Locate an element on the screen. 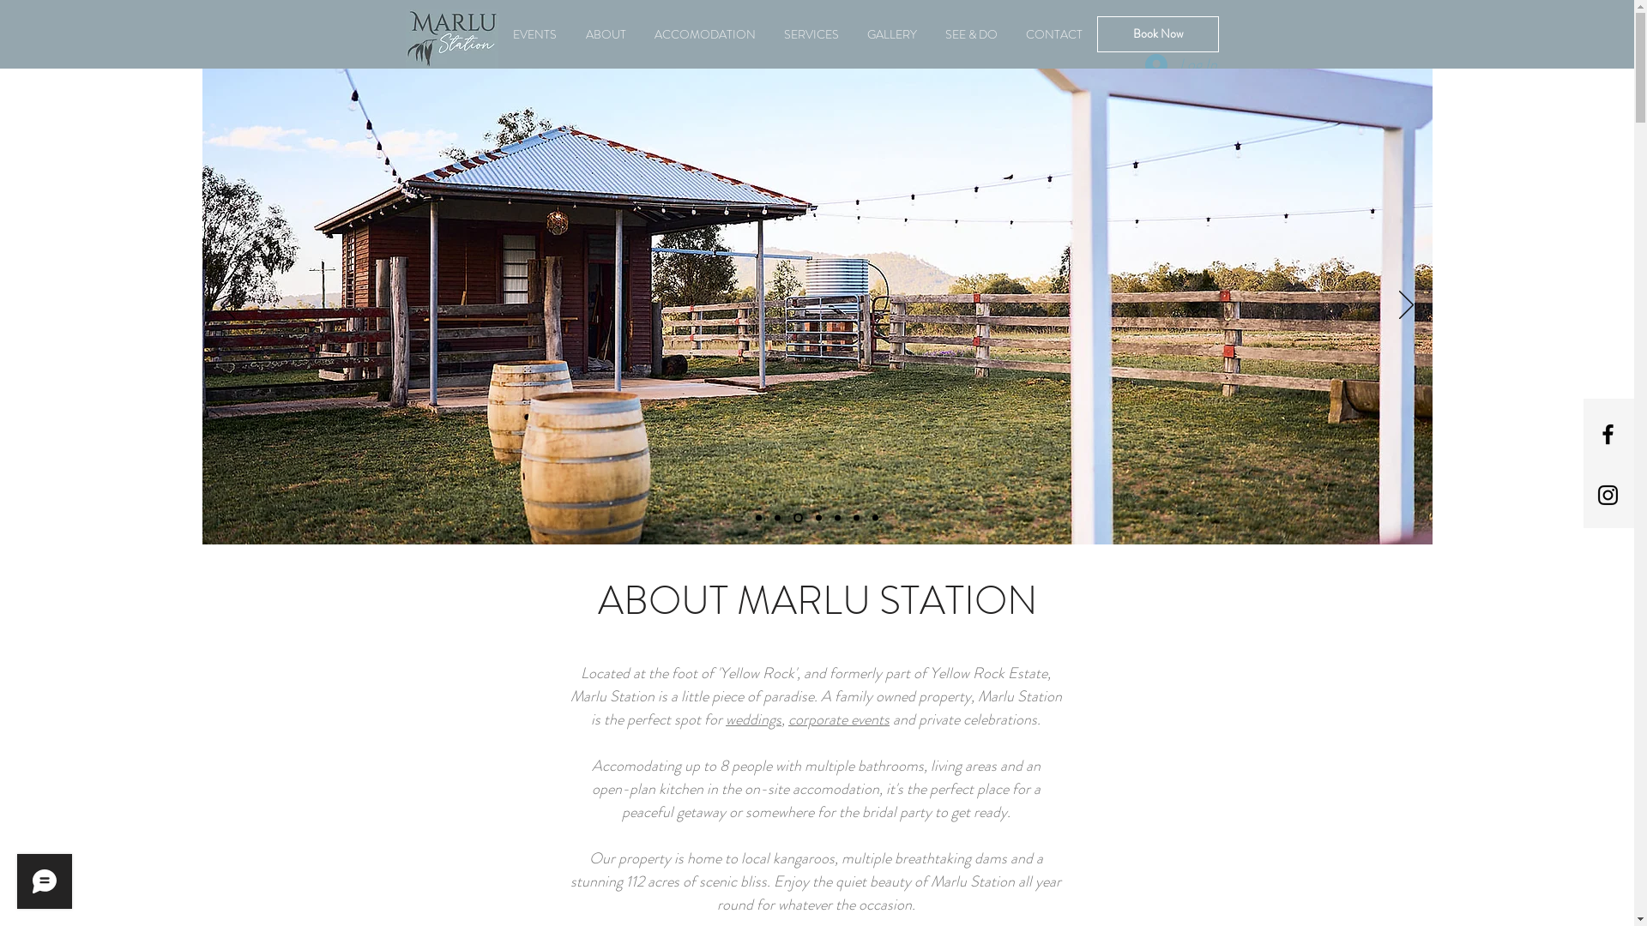 This screenshot has height=926, width=1647. weddings is located at coordinates (753, 719).